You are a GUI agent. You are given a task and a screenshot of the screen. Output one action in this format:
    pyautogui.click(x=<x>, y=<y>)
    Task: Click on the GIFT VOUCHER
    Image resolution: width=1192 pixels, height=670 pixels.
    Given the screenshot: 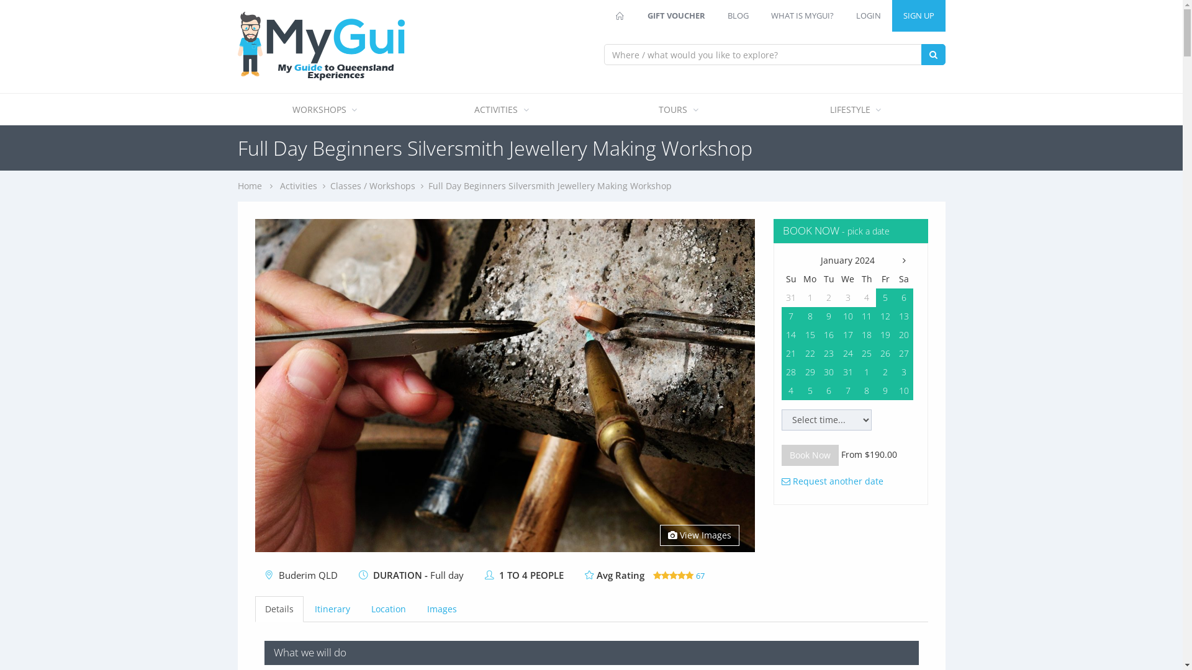 What is the action you would take?
    pyautogui.click(x=675, y=16)
    